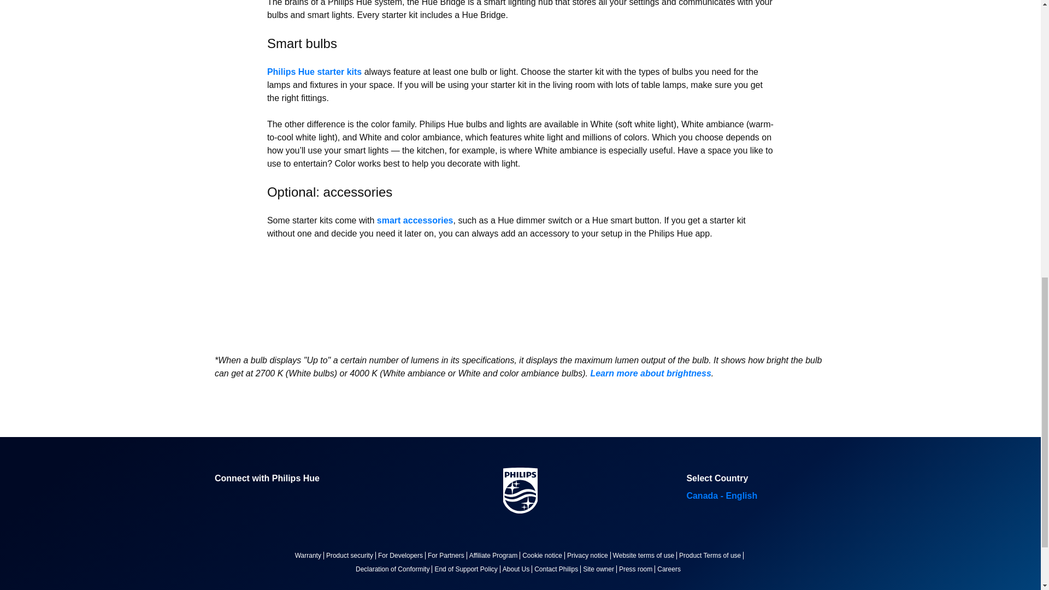 This screenshot has width=1049, height=590. What do you see at coordinates (545, 555) in the screenshot?
I see `Cookie notice` at bounding box center [545, 555].